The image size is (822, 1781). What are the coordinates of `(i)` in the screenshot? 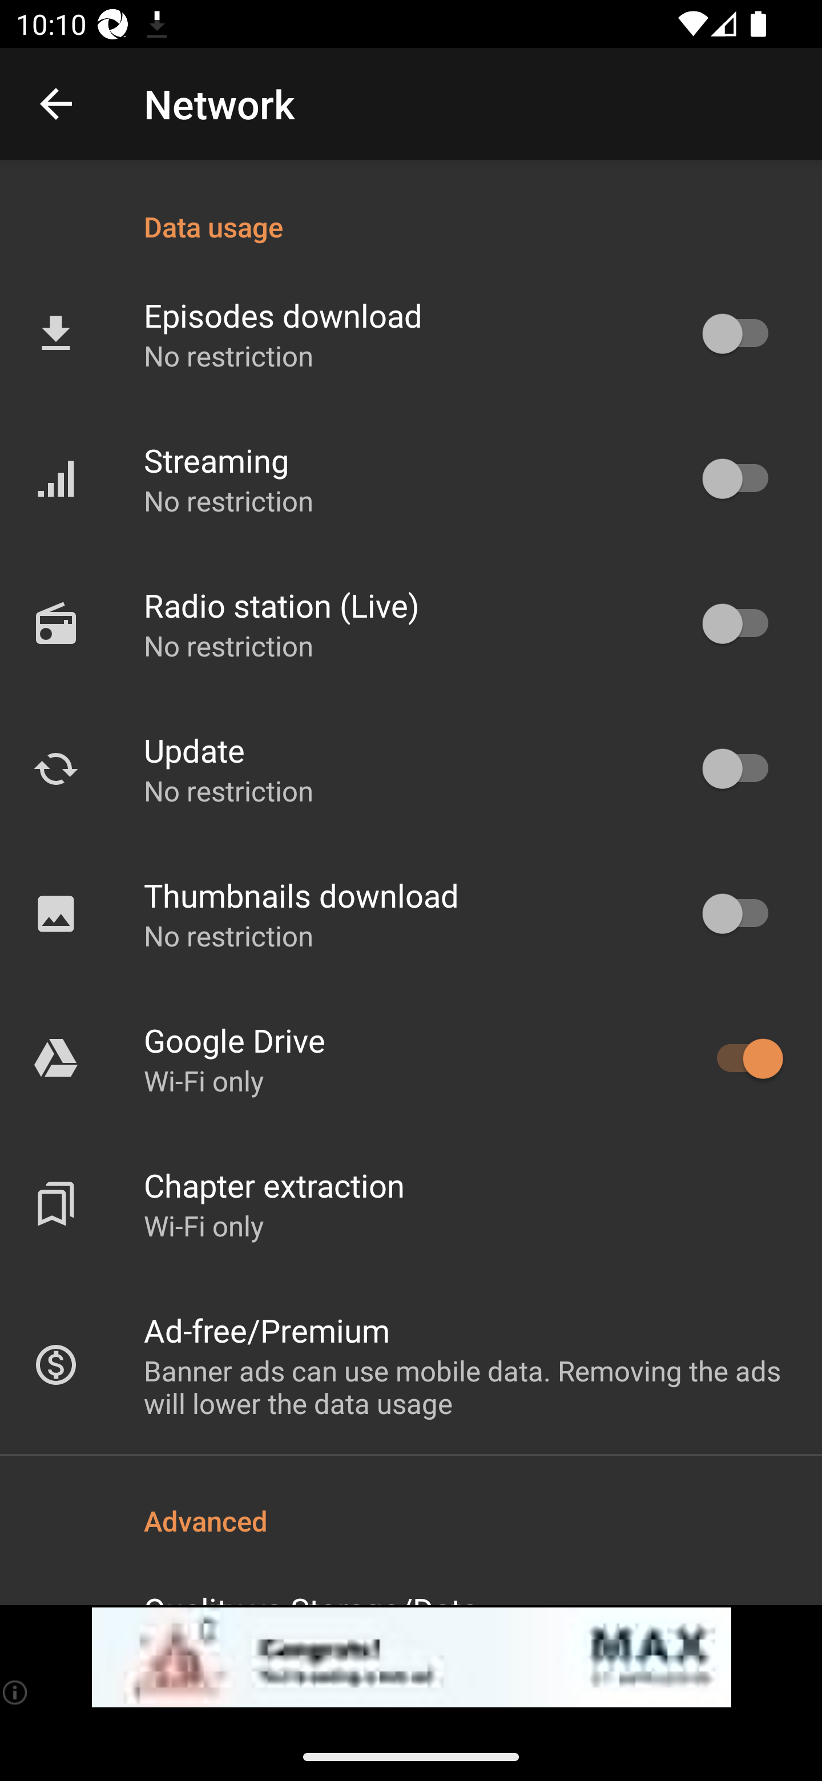 It's located at (16, 1692).